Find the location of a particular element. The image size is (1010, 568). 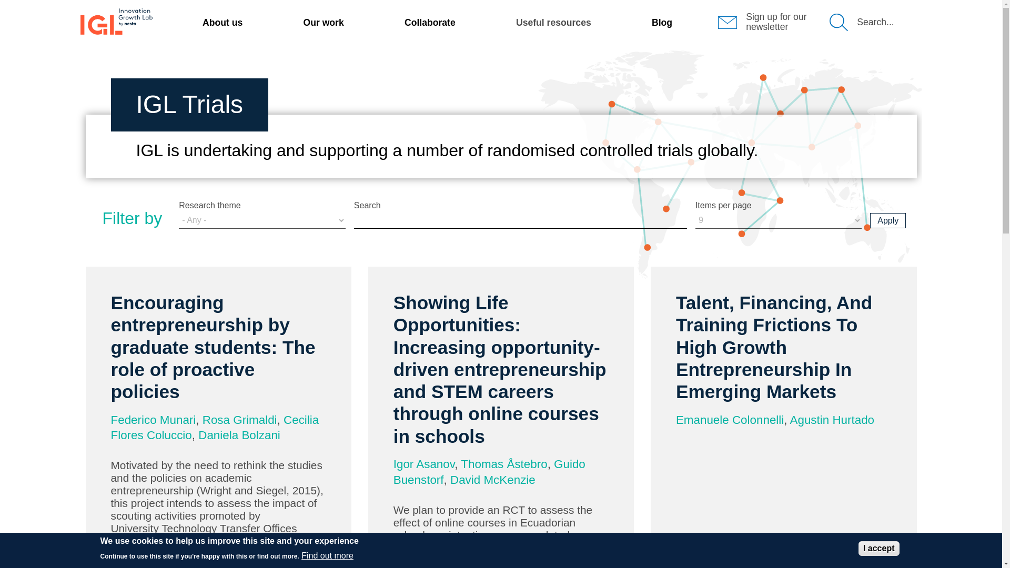

Home is located at coordinates (116, 21).